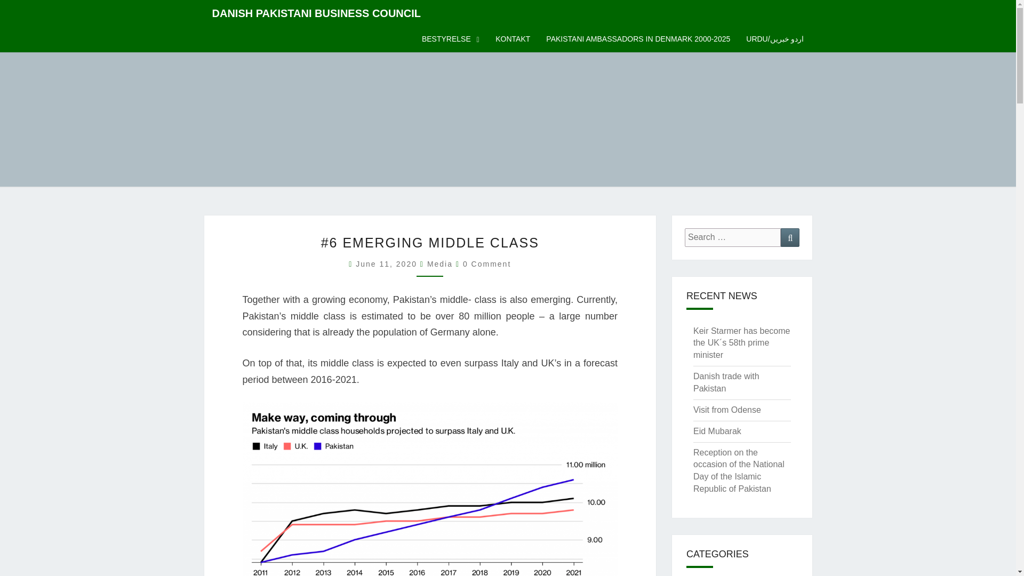 Image resolution: width=1024 pixels, height=576 pixels. I want to click on Danish trade with Pakistan, so click(726, 382).